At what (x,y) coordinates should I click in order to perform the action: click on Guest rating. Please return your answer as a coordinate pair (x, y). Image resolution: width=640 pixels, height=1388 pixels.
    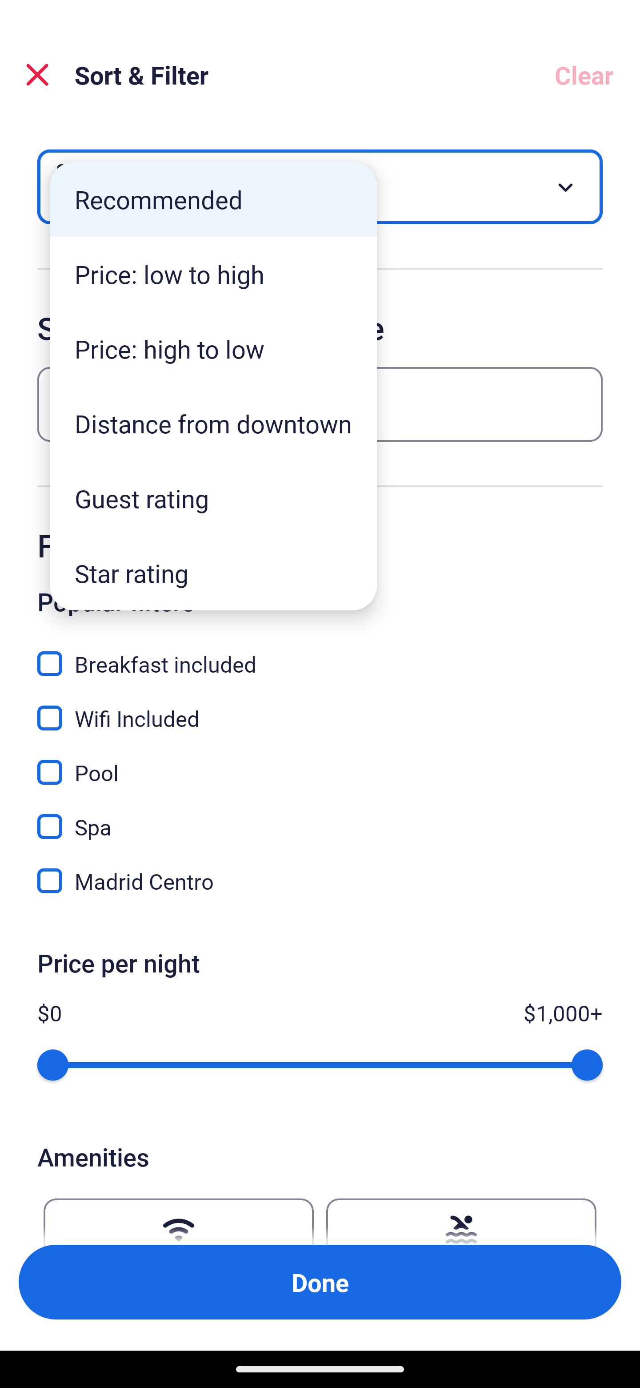
    Looking at the image, I should click on (213, 498).